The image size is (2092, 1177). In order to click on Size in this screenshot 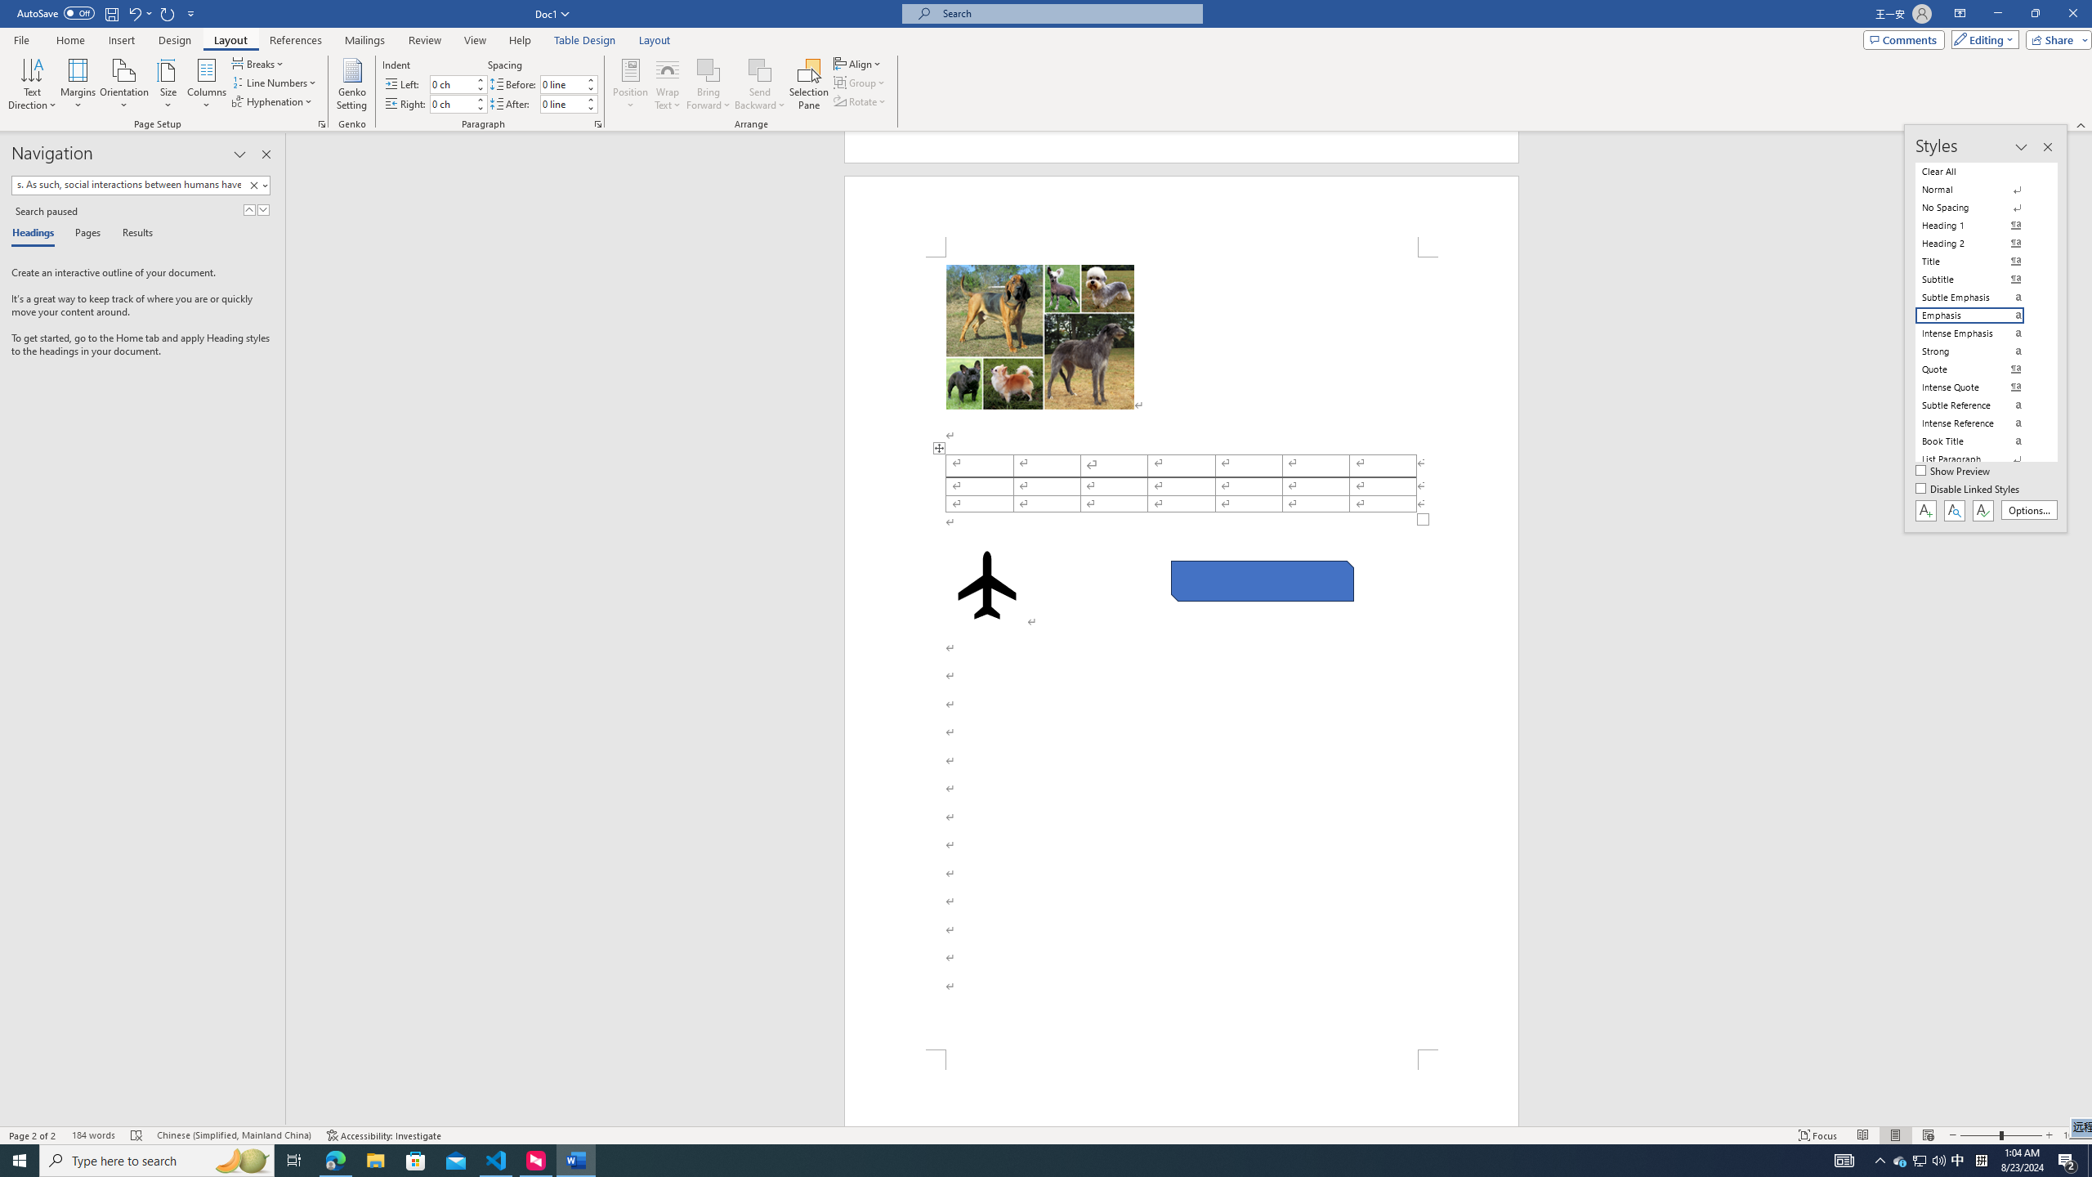, I will do `click(168, 84)`.